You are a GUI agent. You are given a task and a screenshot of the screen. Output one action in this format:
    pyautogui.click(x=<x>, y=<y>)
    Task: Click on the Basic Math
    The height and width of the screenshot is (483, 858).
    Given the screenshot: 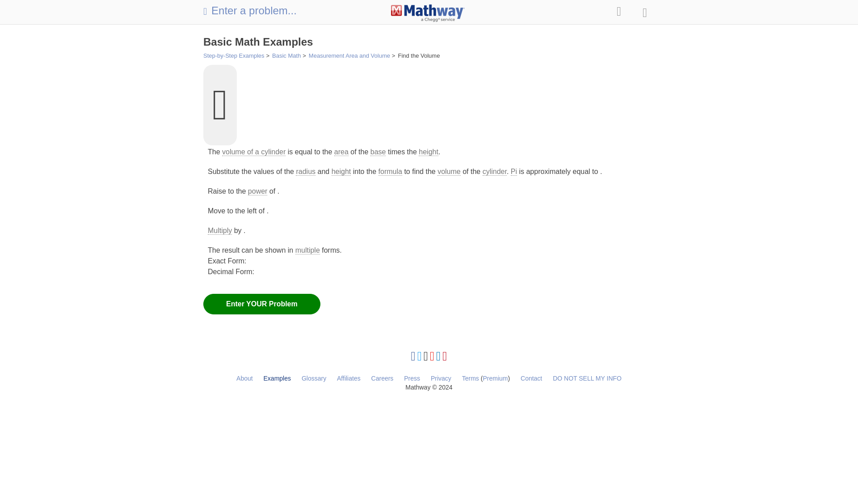 What is the action you would take?
    pyautogui.click(x=286, y=55)
    